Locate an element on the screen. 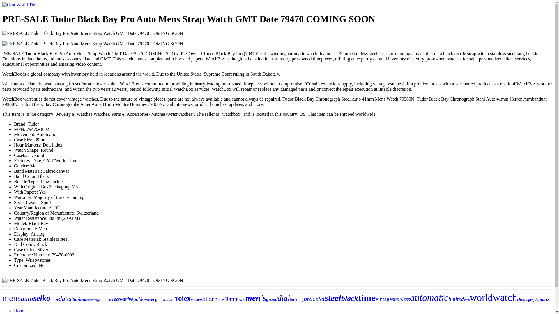 The height and width of the screenshot is (314, 559). time is located at coordinates (367, 298).